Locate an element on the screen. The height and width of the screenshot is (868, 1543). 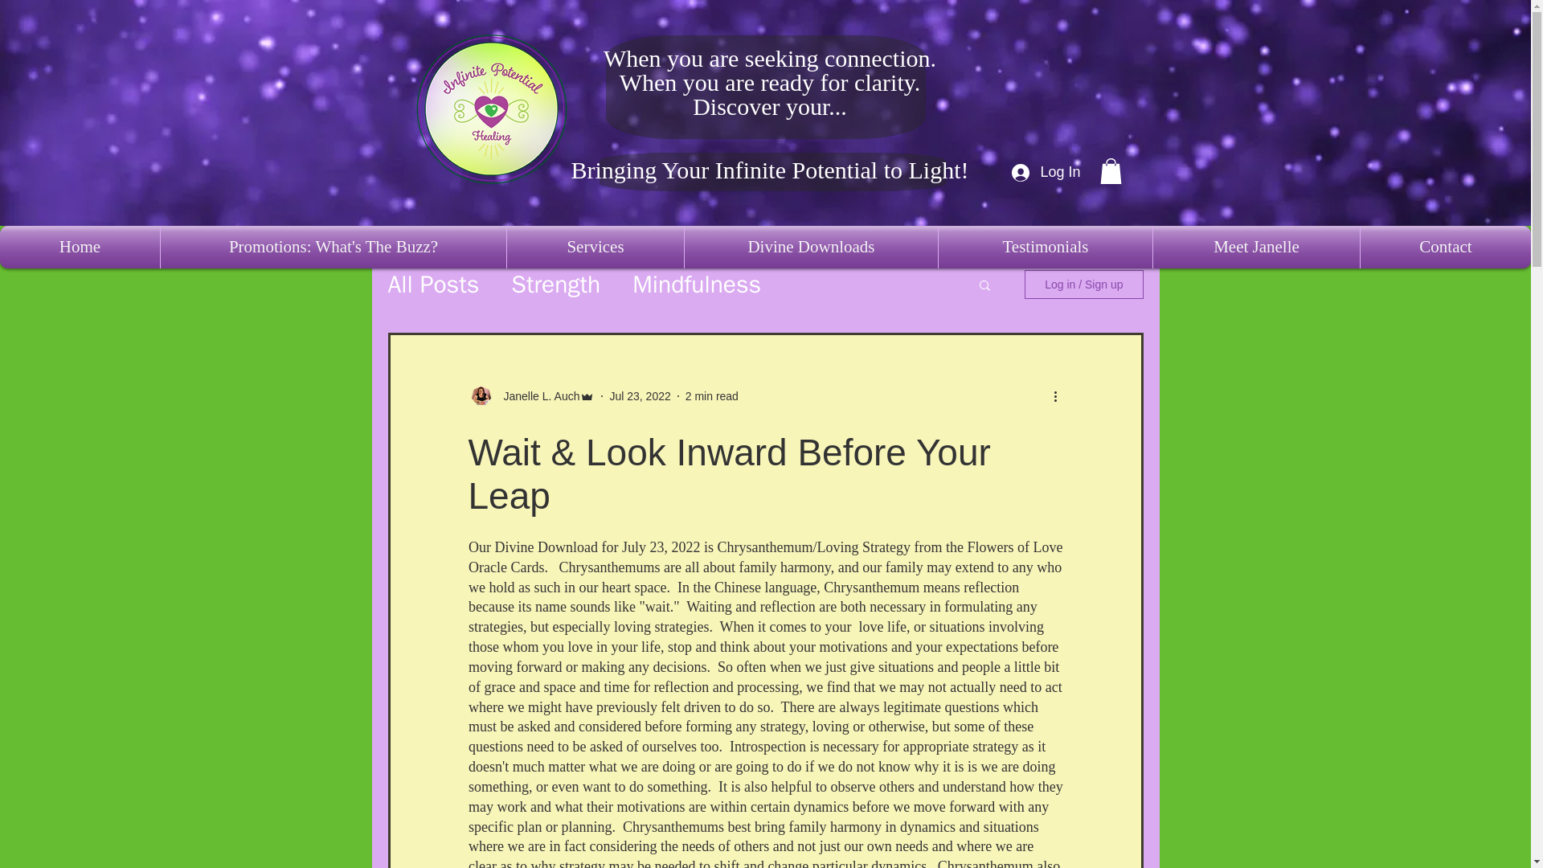
Janelle L. Auch is located at coordinates (537, 396).